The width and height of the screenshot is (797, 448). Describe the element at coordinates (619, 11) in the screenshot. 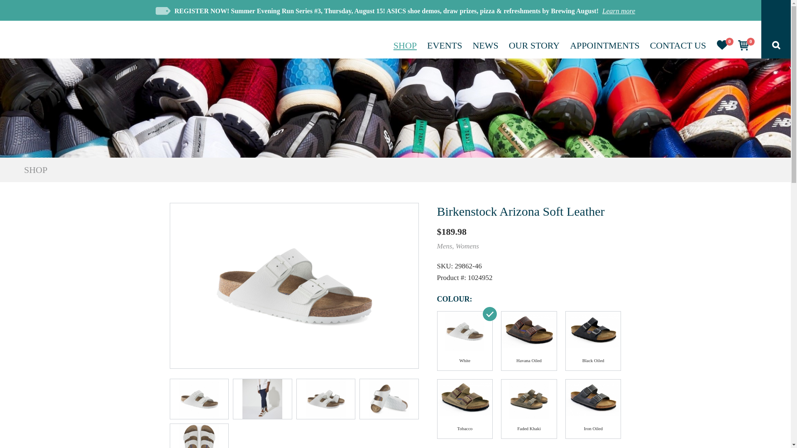

I see `Learn more` at that location.